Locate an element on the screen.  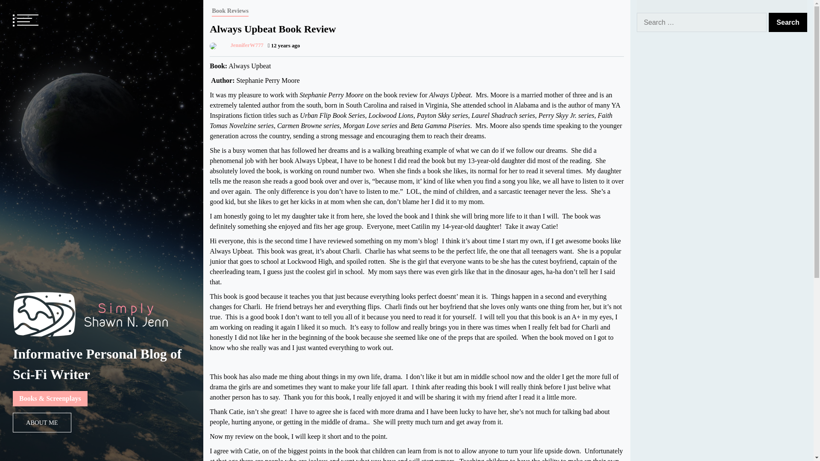
Informative Personal Blog of Sci-Fi Writer is located at coordinates (97, 364).